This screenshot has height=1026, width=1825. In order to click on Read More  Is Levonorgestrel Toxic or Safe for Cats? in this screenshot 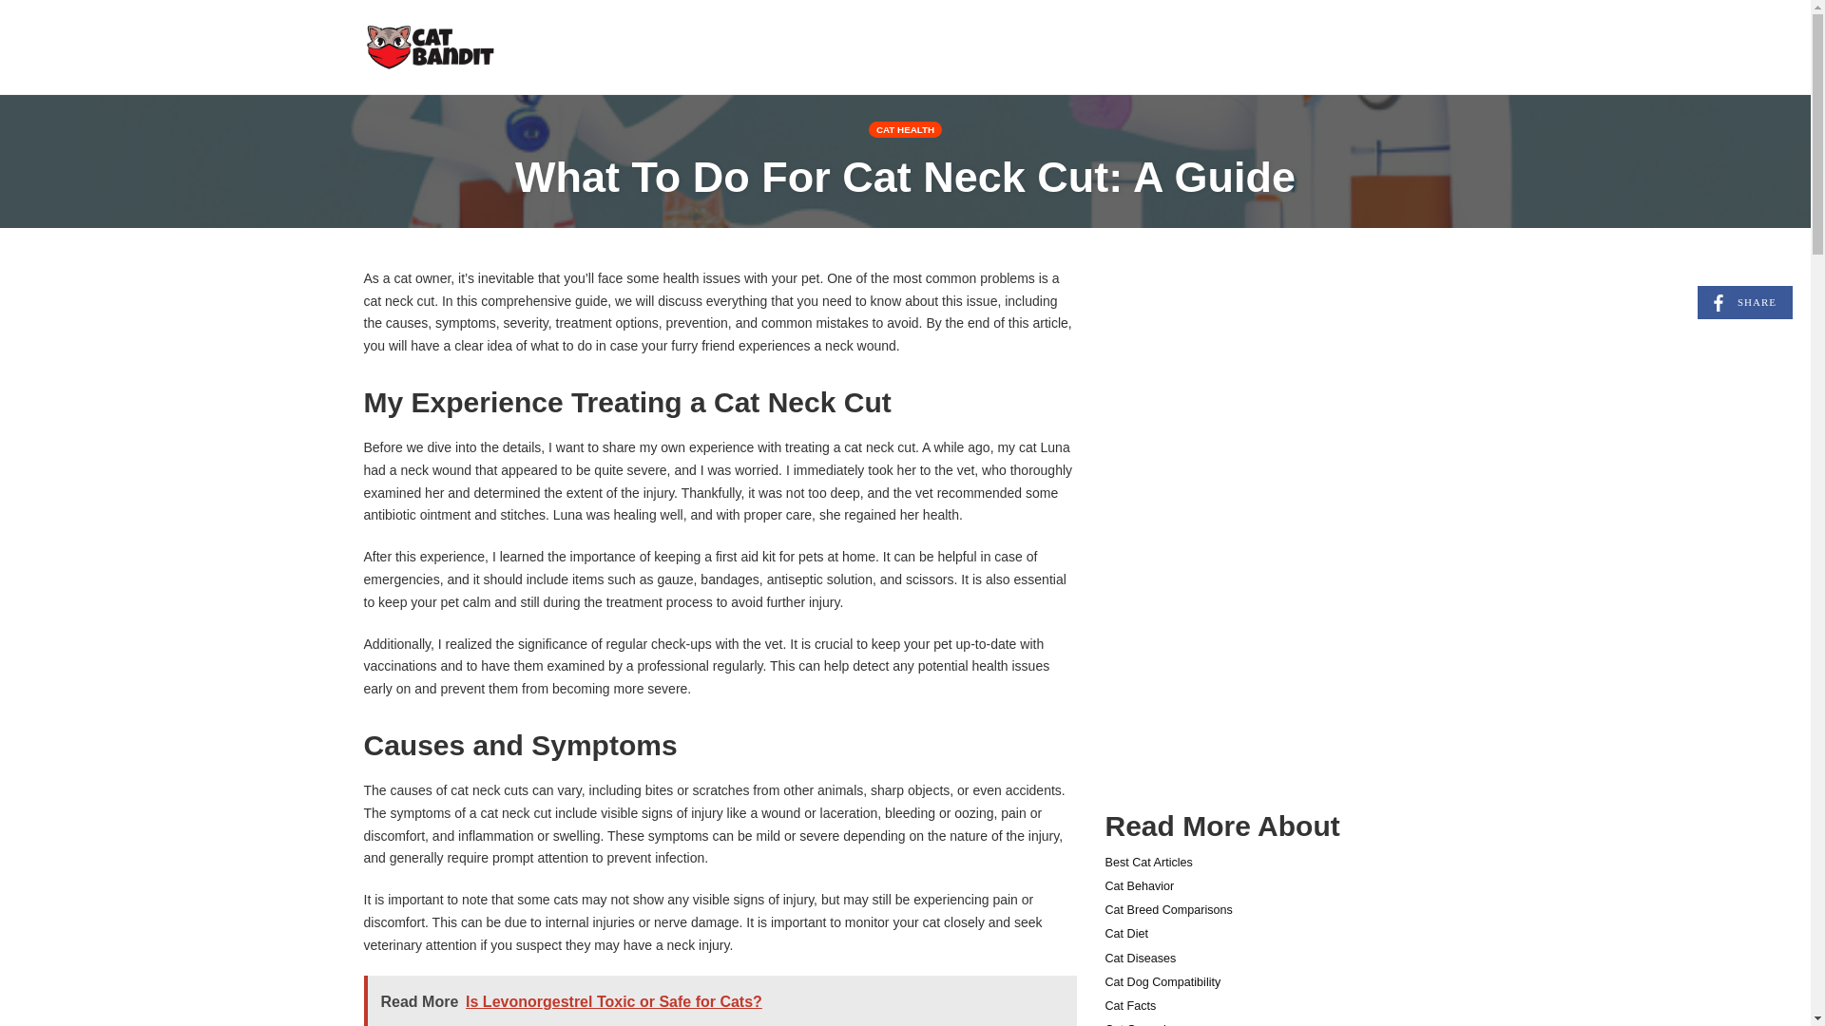, I will do `click(720, 1001)`.